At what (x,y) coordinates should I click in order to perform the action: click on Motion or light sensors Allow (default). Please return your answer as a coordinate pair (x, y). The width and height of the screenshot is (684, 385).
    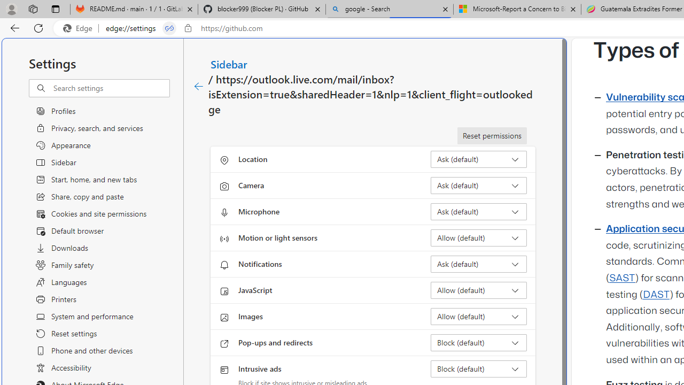
    Looking at the image, I should click on (479, 237).